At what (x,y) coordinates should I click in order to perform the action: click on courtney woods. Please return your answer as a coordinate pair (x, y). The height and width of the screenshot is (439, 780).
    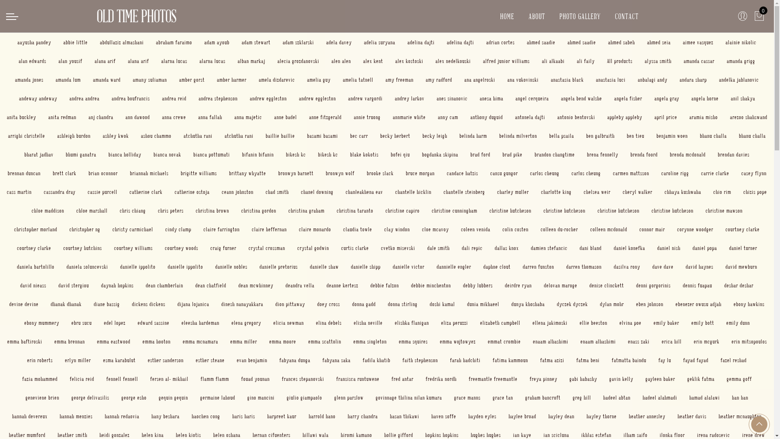
    Looking at the image, I should click on (182, 248).